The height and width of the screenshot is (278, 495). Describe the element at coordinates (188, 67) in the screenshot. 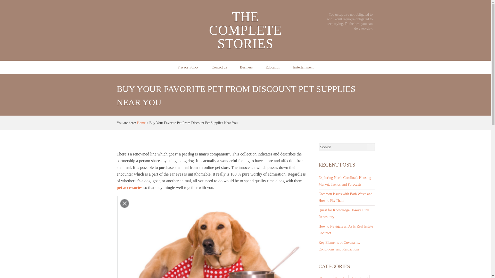

I see `Privacy Policy` at that location.